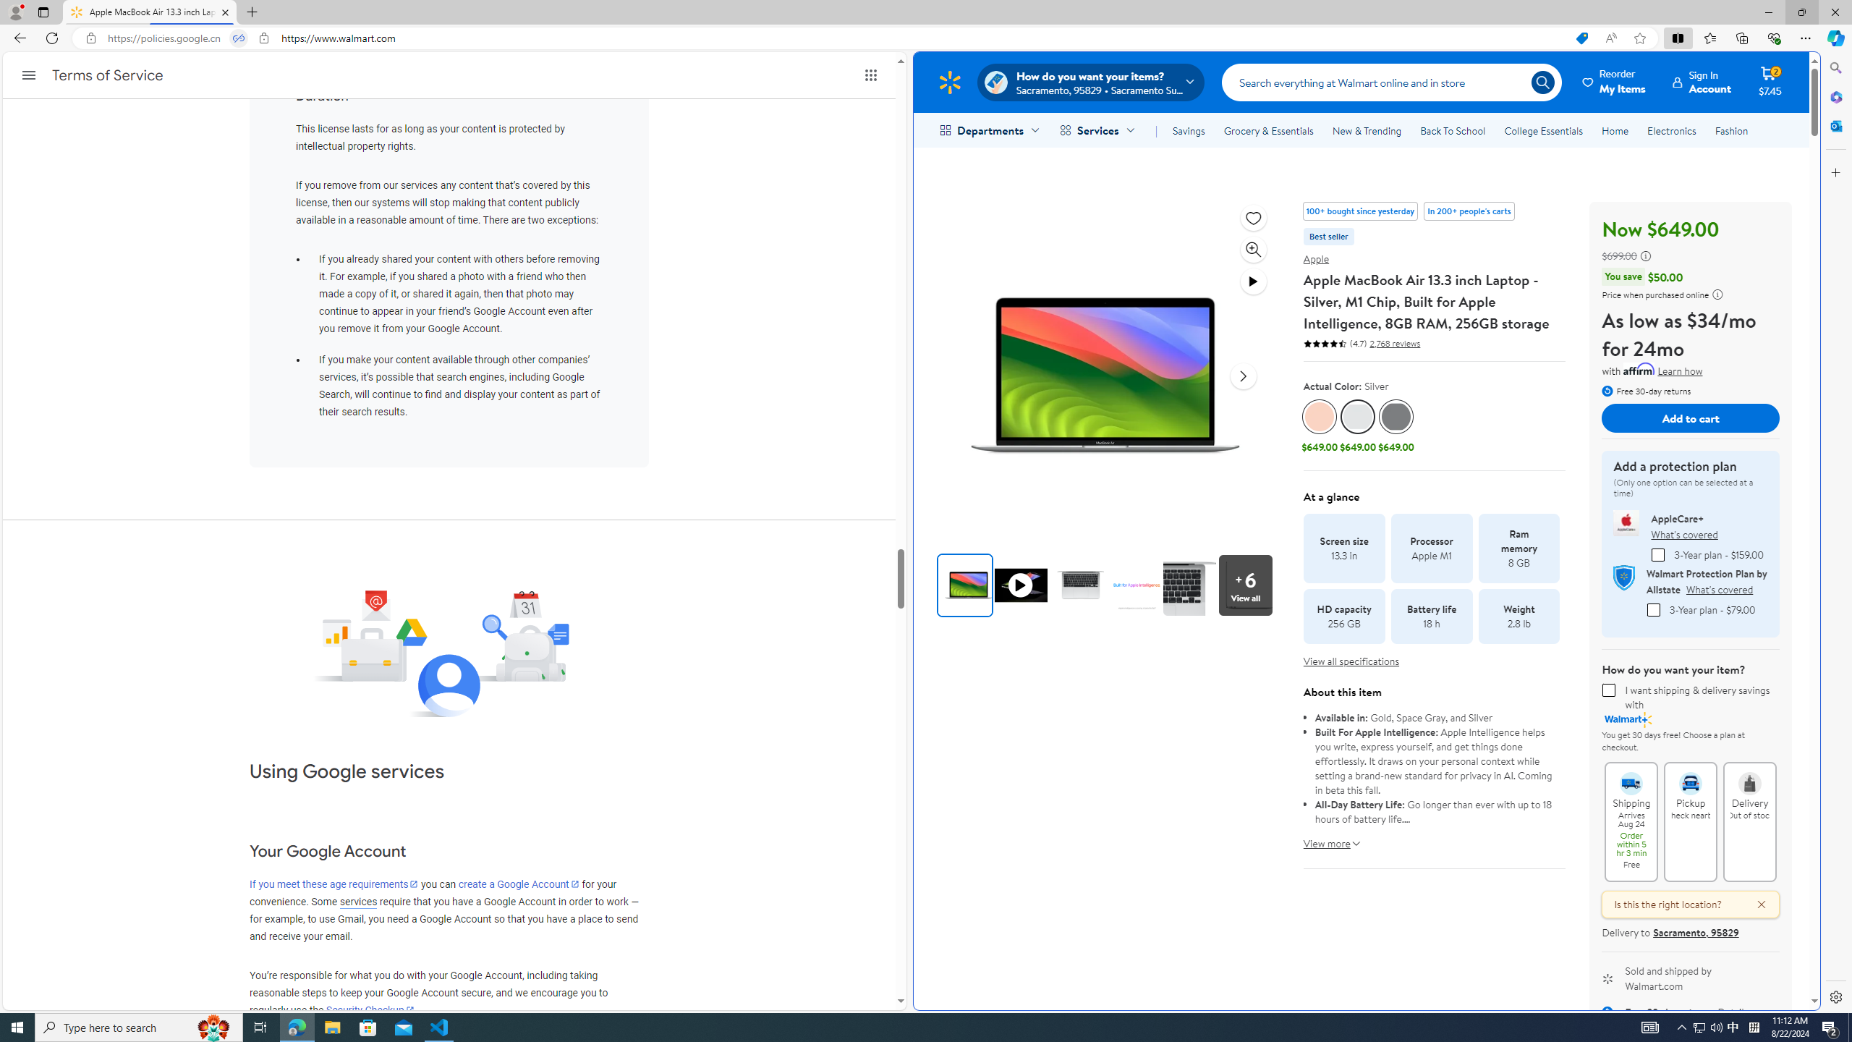 Image resolution: width=1852 pixels, height=1042 pixels. What do you see at coordinates (1658, 554) in the screenshot?
I see `3-Year plan - $159.00` at bounding box center [1658, 554].